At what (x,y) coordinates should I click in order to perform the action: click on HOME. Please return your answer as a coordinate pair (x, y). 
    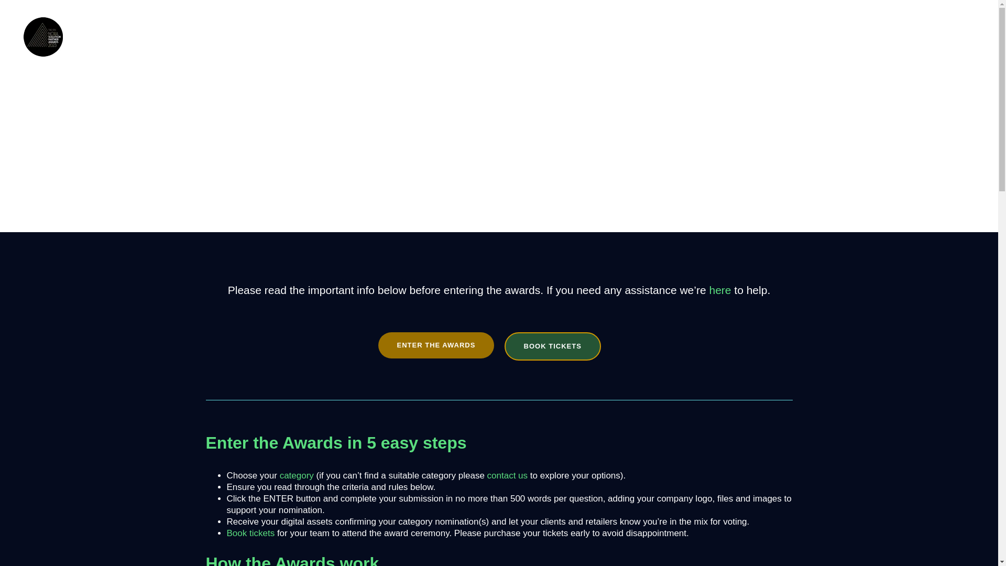
    Looking at the image, I should click on (271, 37).